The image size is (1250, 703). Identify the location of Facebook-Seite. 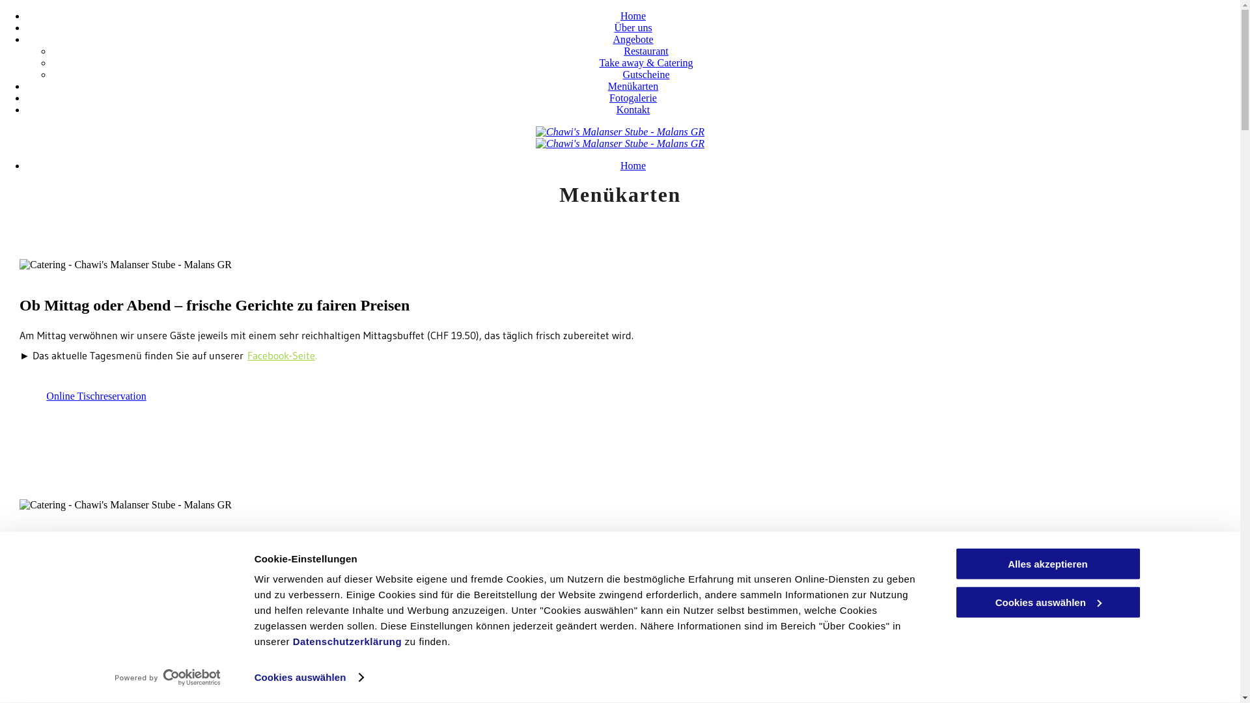
(281, 355).